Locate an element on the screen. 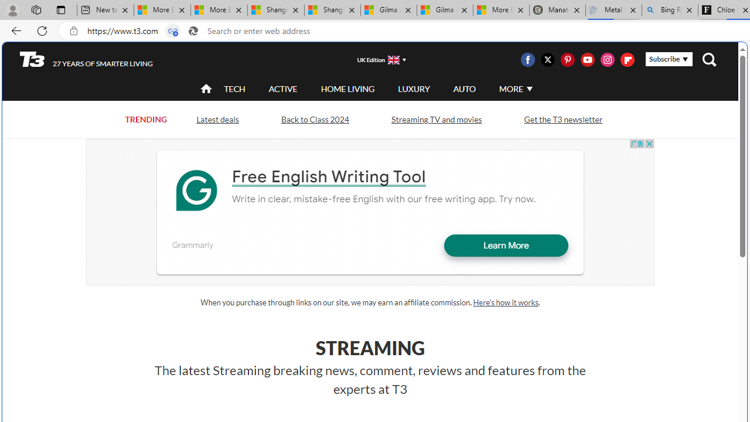  TECH is located at coordinates (234, 89).